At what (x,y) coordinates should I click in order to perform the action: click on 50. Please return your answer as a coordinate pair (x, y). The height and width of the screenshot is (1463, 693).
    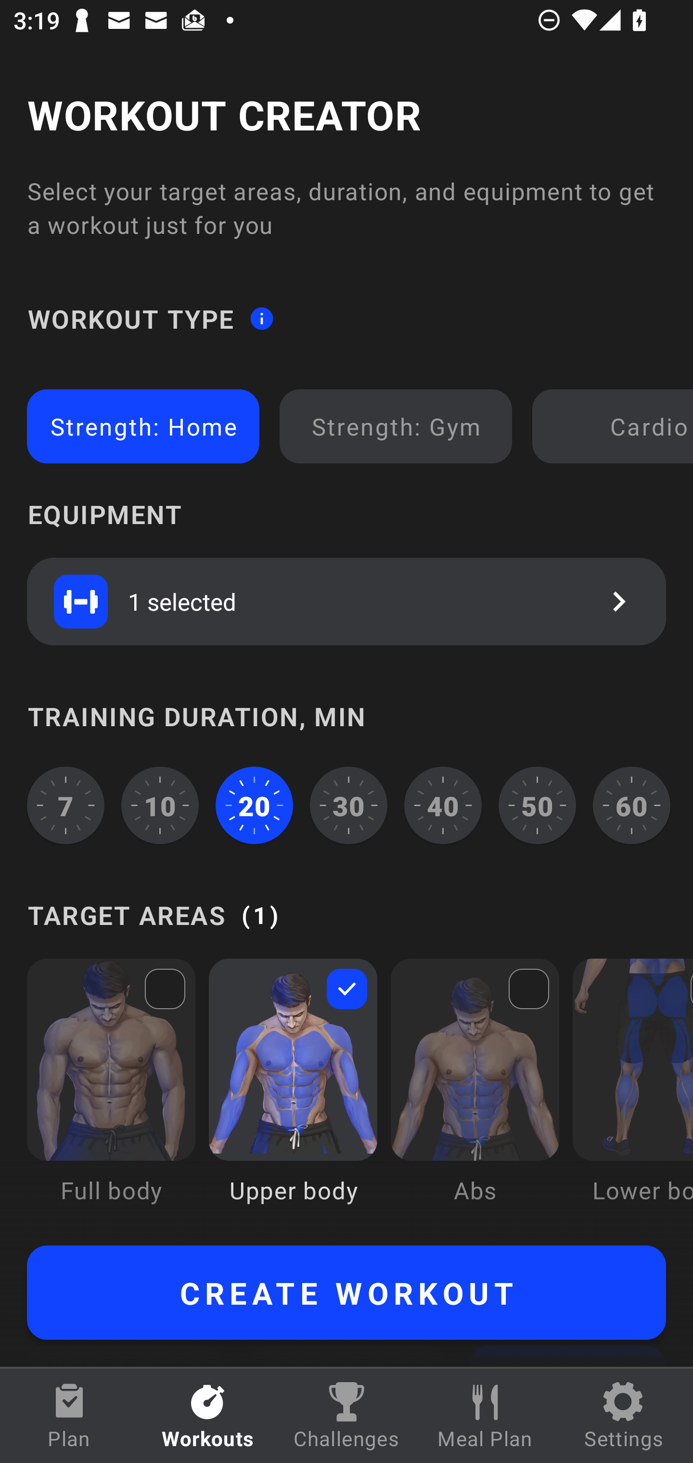
    Looking at the image, I should click on (537, 805).